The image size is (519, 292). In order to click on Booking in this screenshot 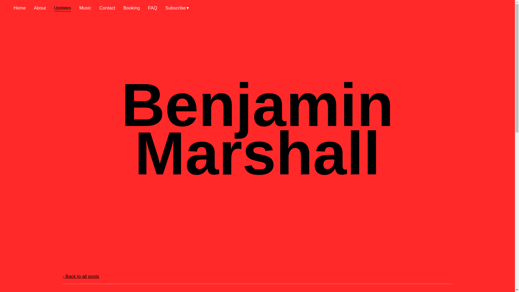, I will do `click(131, 8)`.